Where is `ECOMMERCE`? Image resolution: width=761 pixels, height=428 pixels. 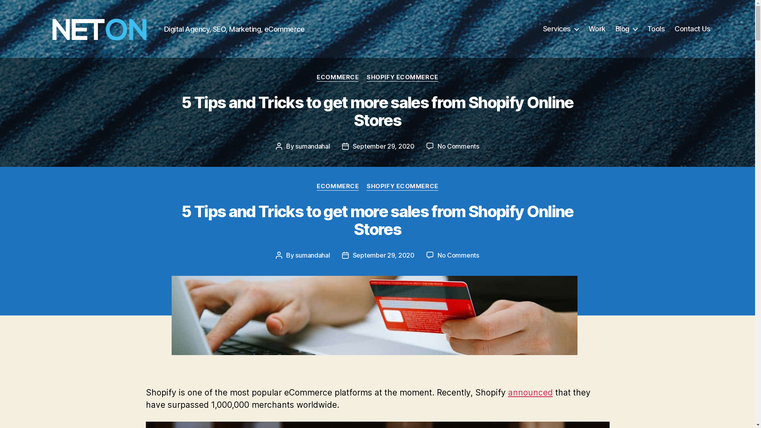
ECOMMERCE is located at coordinates (338, 78).